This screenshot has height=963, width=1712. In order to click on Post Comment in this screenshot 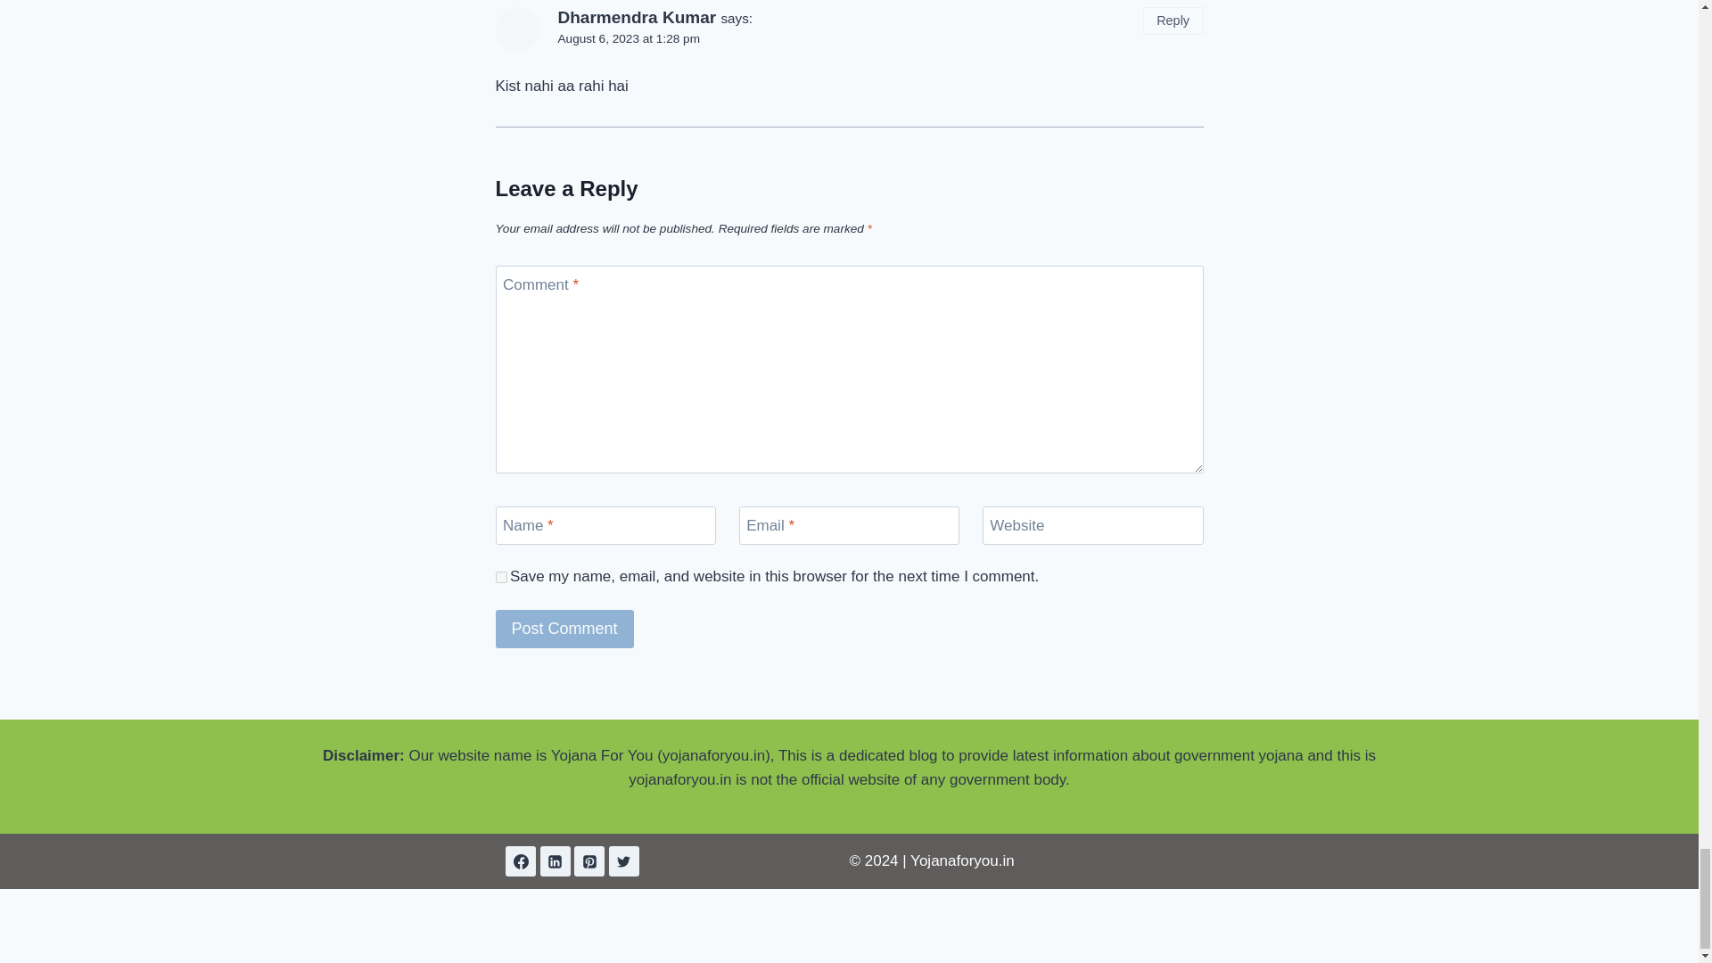, I will do `click(564, 628)`.